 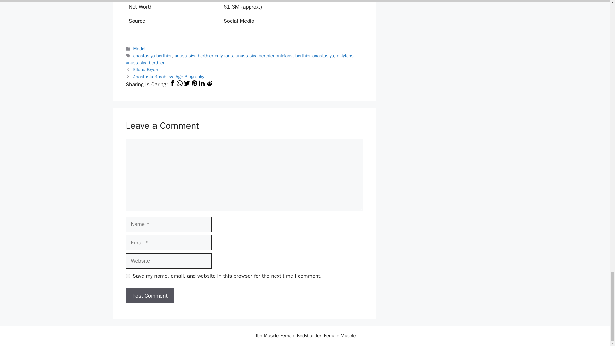 I want to click on anastasiya berthier, so click(x=152, y=56).